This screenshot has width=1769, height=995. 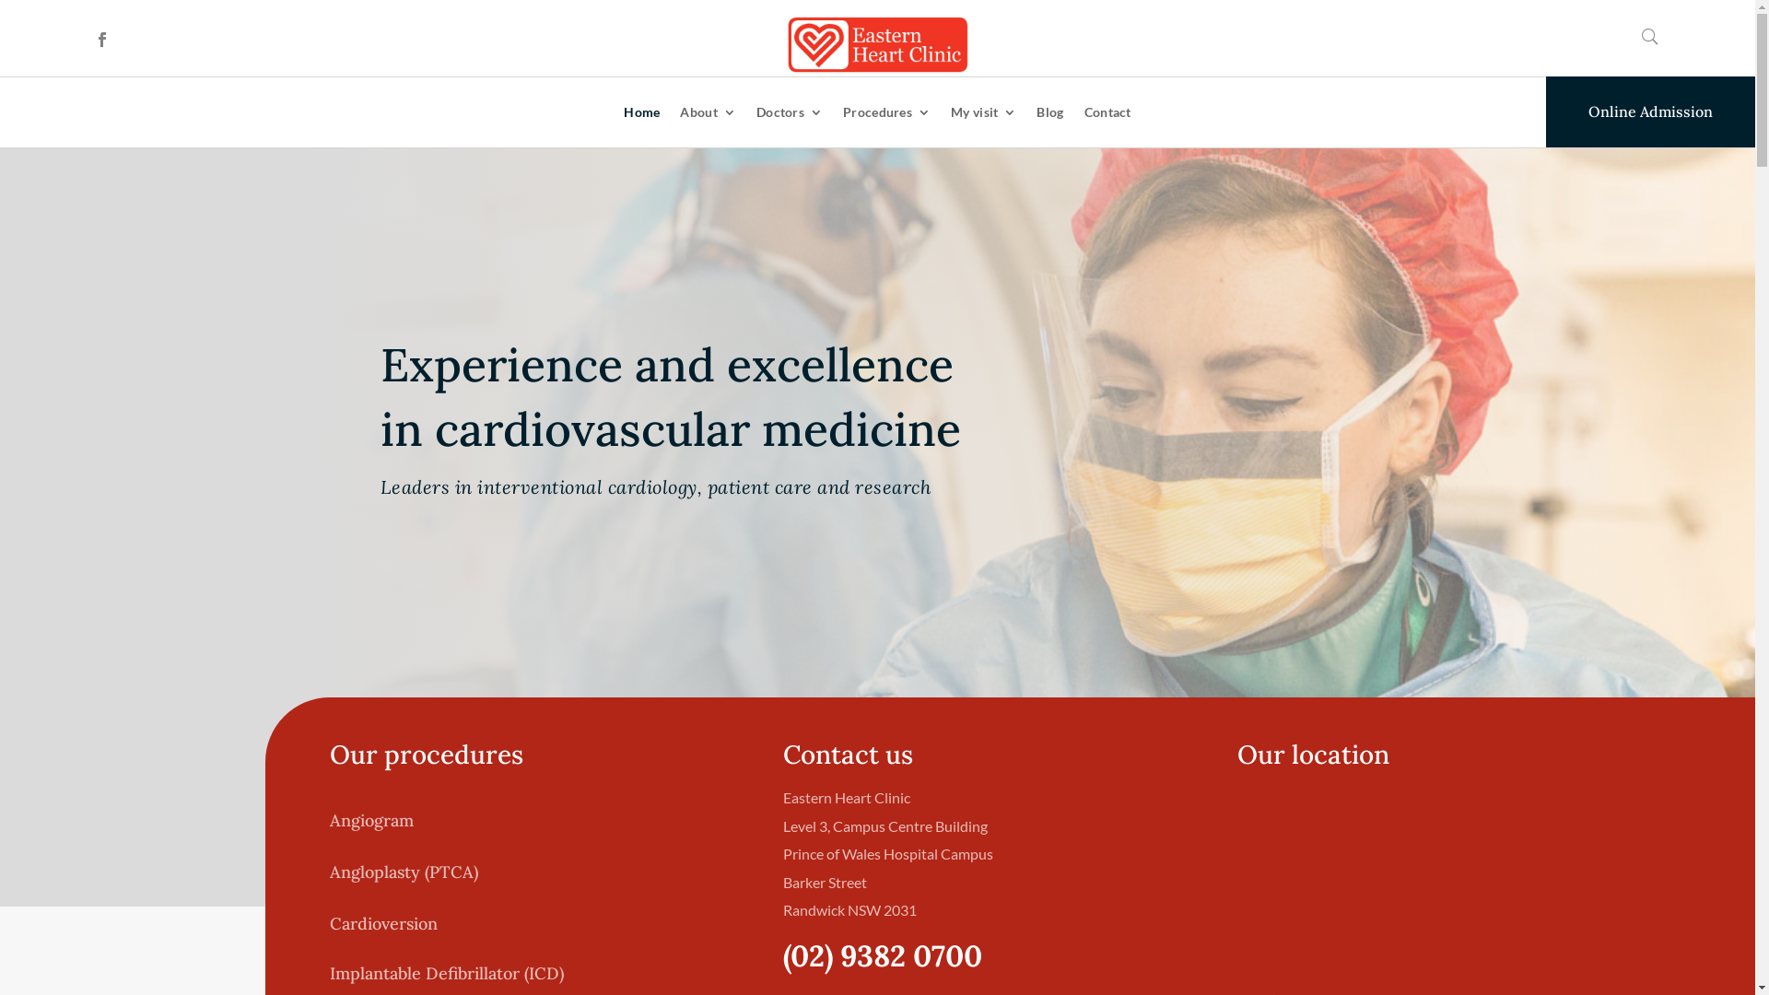 What do you see at coordinates (1107, 112) in the screenshot?
I see `Contact` at bounding box center [1107, 112].